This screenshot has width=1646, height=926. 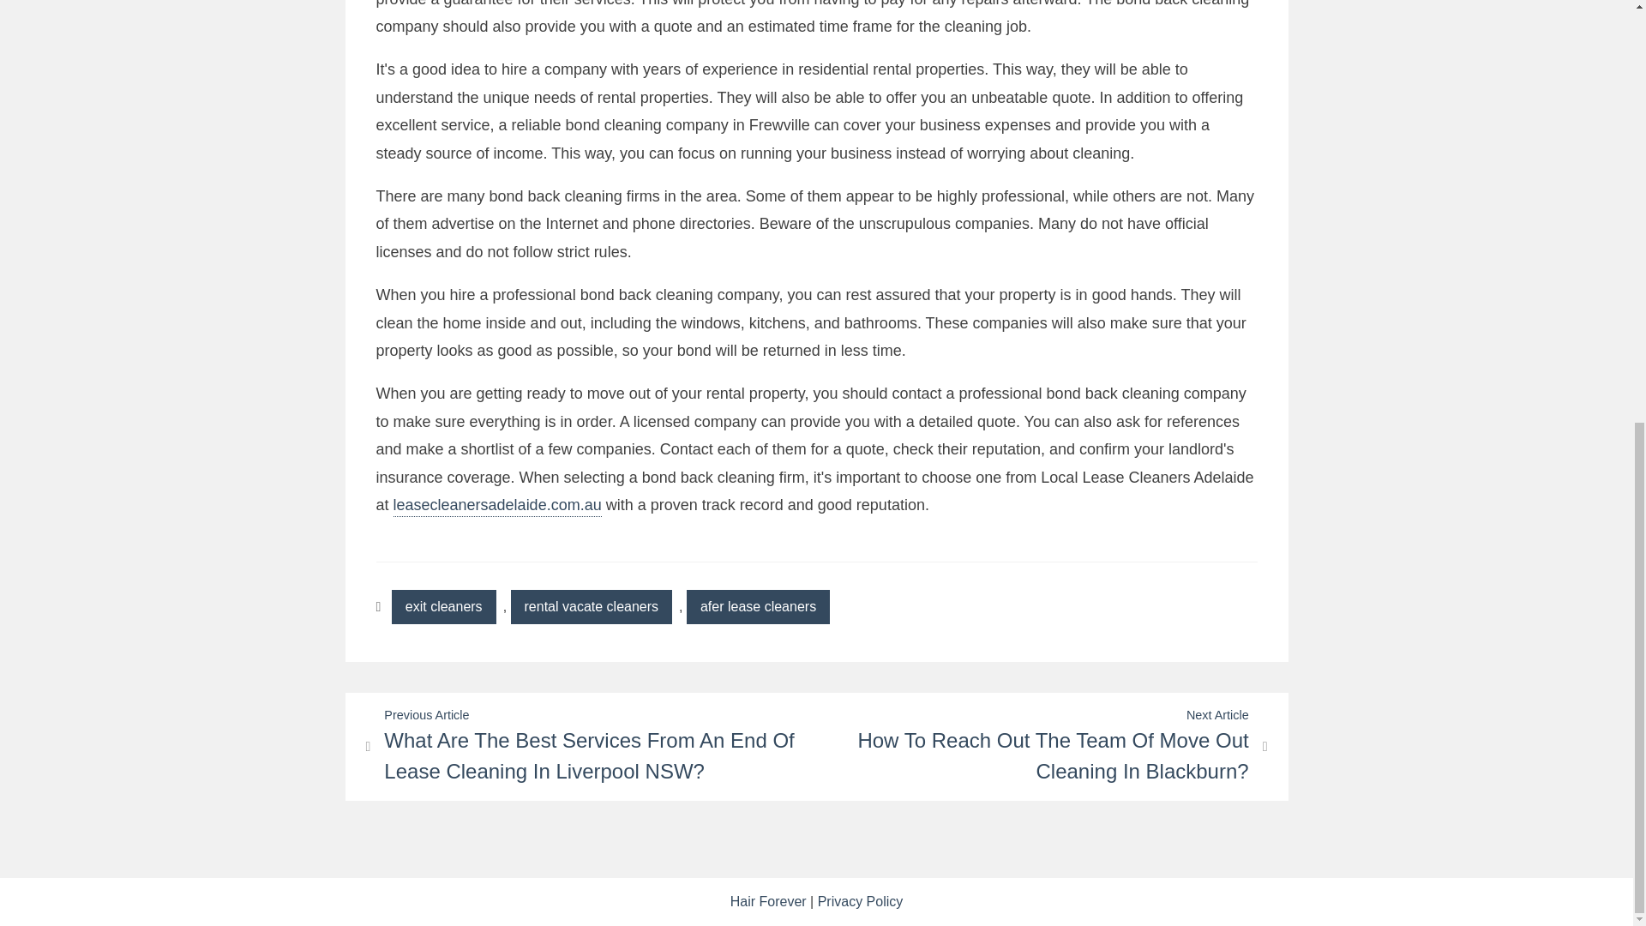 What do you see at coordinates (592, 606) in the screenshot?
I see `rental vacate cleaners` at bounding box center [592, 606].